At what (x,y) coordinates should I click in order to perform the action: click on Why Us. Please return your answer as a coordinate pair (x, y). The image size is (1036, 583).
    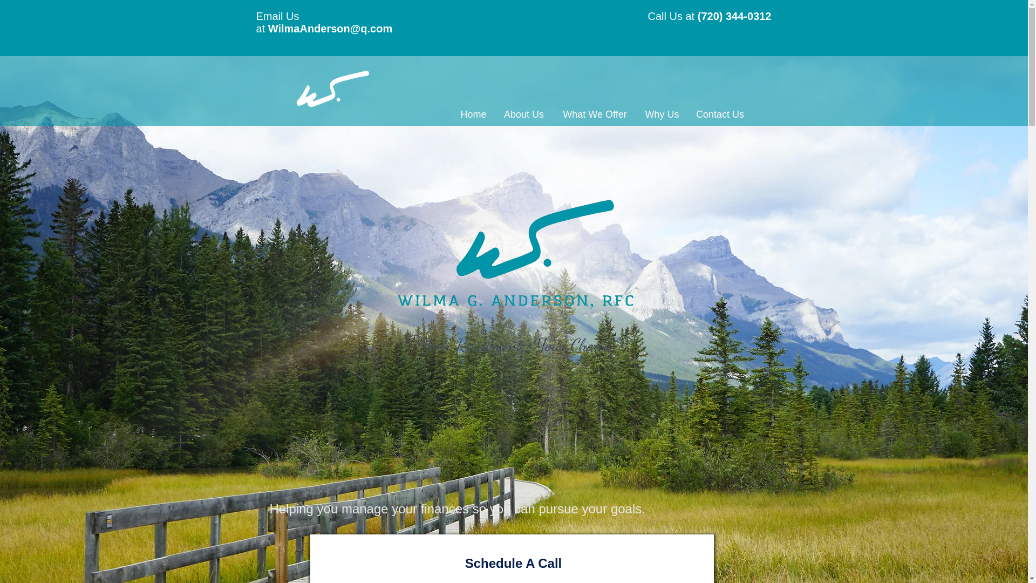
    Looking at the image, I should click on (662, 114).